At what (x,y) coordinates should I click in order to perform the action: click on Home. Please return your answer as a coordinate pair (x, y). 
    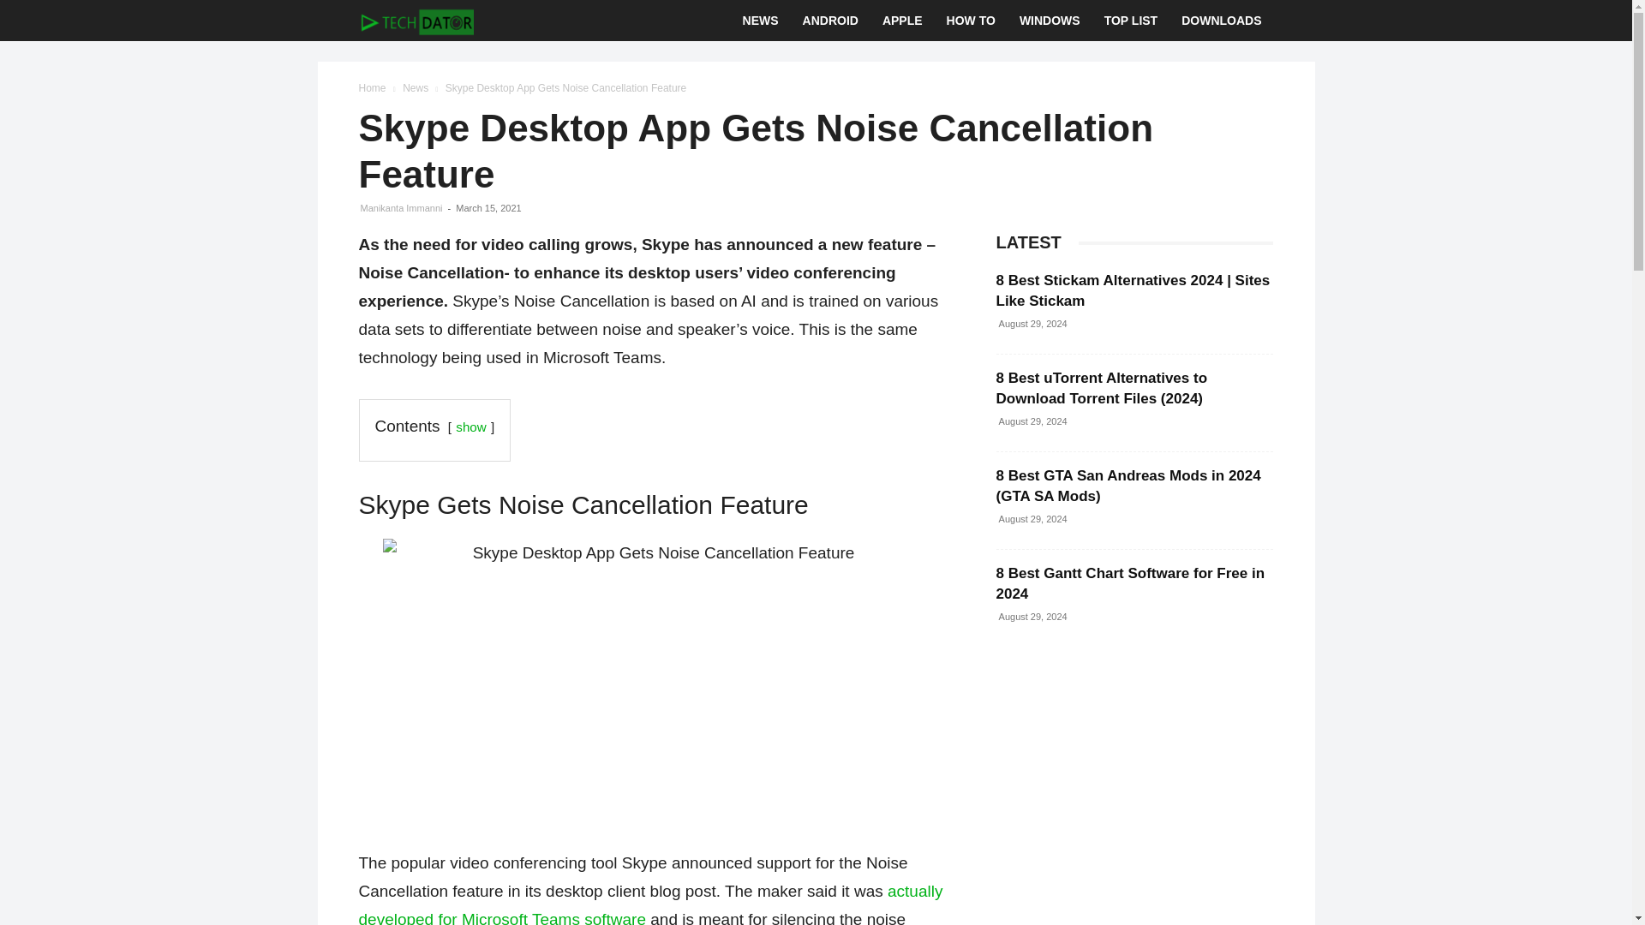
    Looking at the image, I should click on (372, 88).